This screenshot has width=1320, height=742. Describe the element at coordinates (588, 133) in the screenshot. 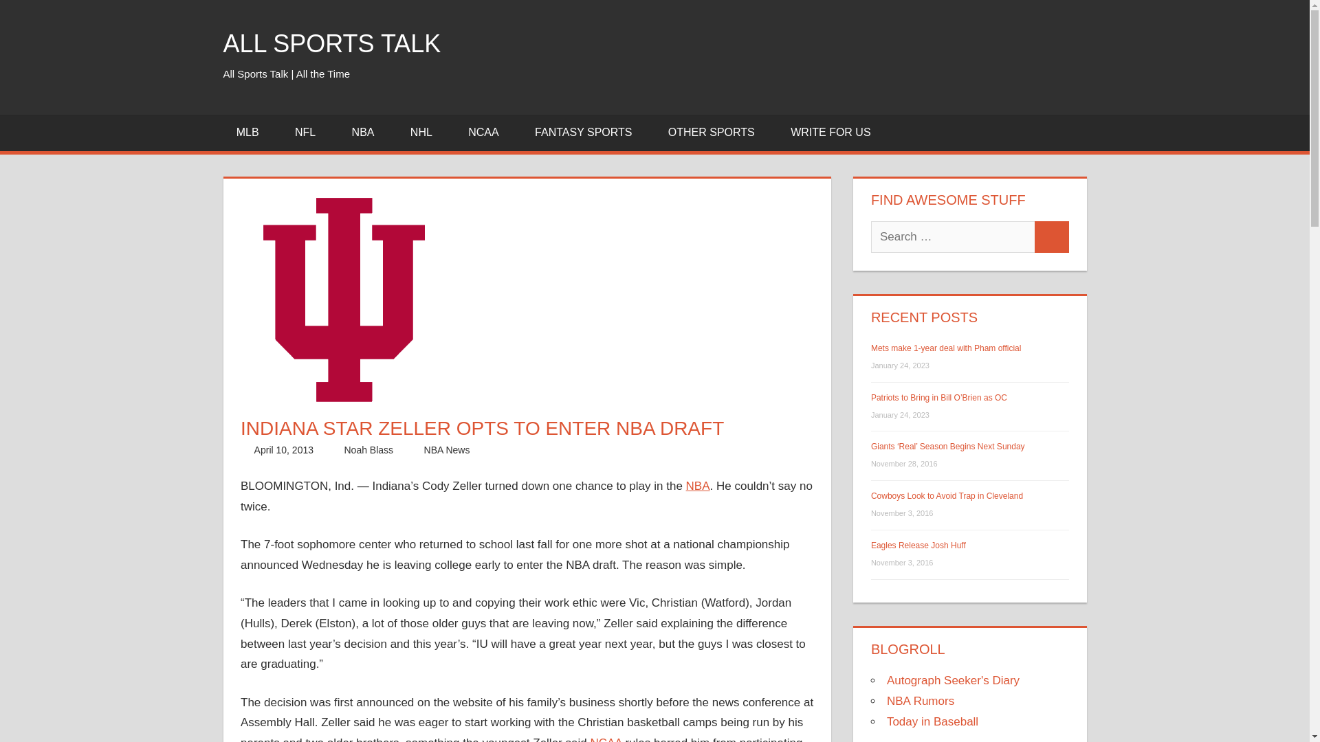

I see `FANTASY SPORTS` at that location.